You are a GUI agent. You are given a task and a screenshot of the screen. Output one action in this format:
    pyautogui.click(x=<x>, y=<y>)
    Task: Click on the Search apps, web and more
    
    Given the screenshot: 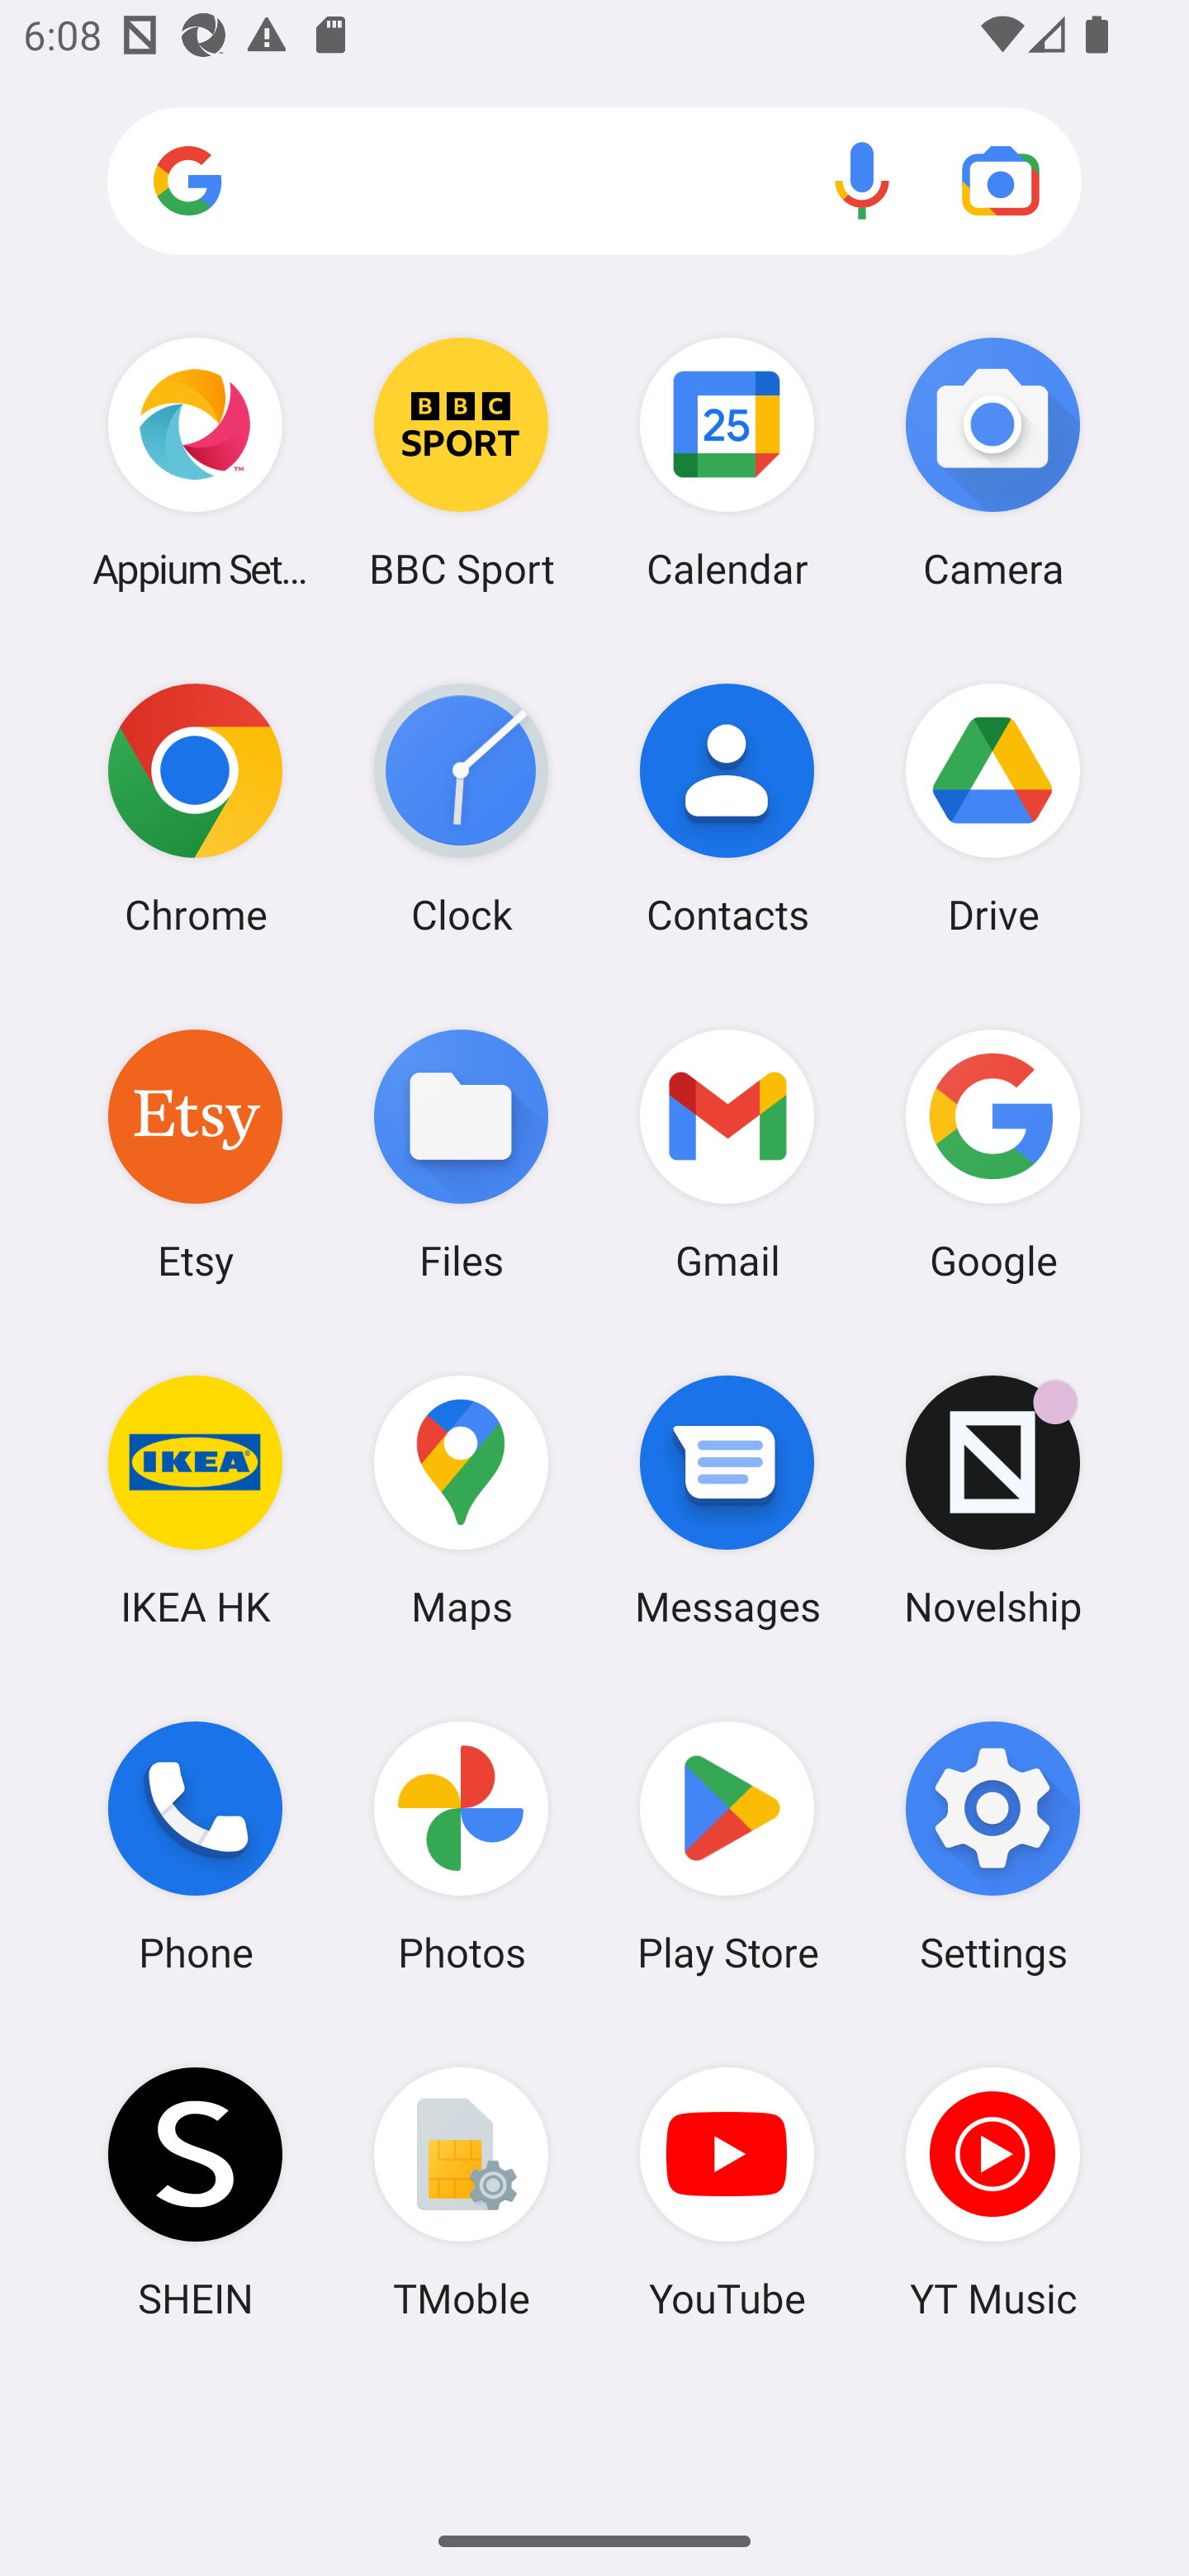 What is the action you would take?
    pyautogui.click(x=594, y=182)
    